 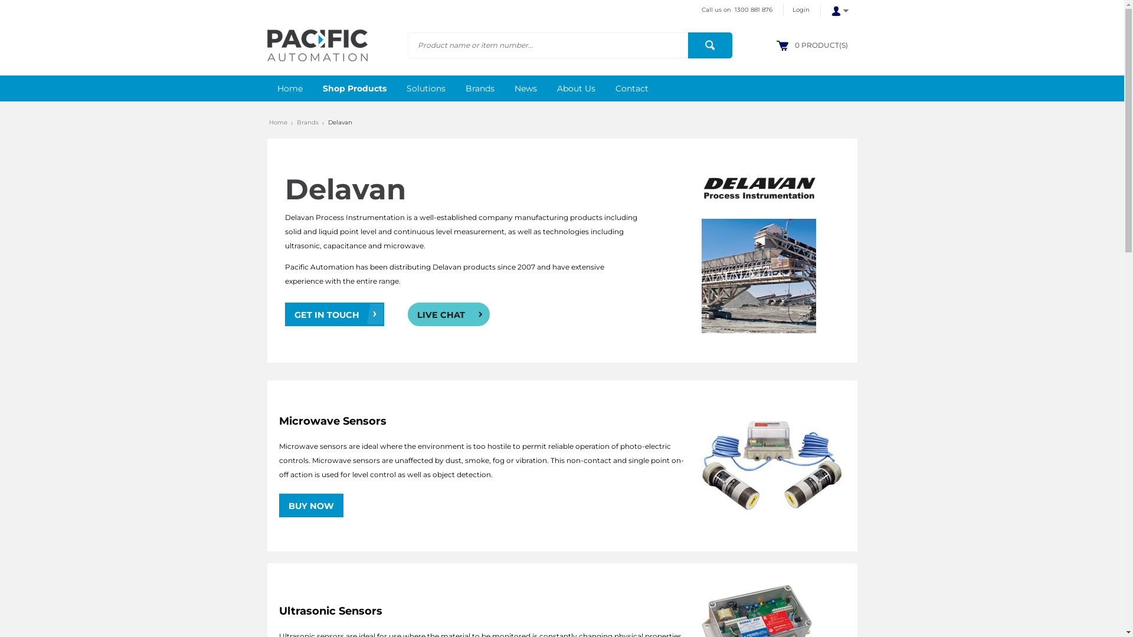 I want to click on BUY NOW, so click(x=310, y=505).